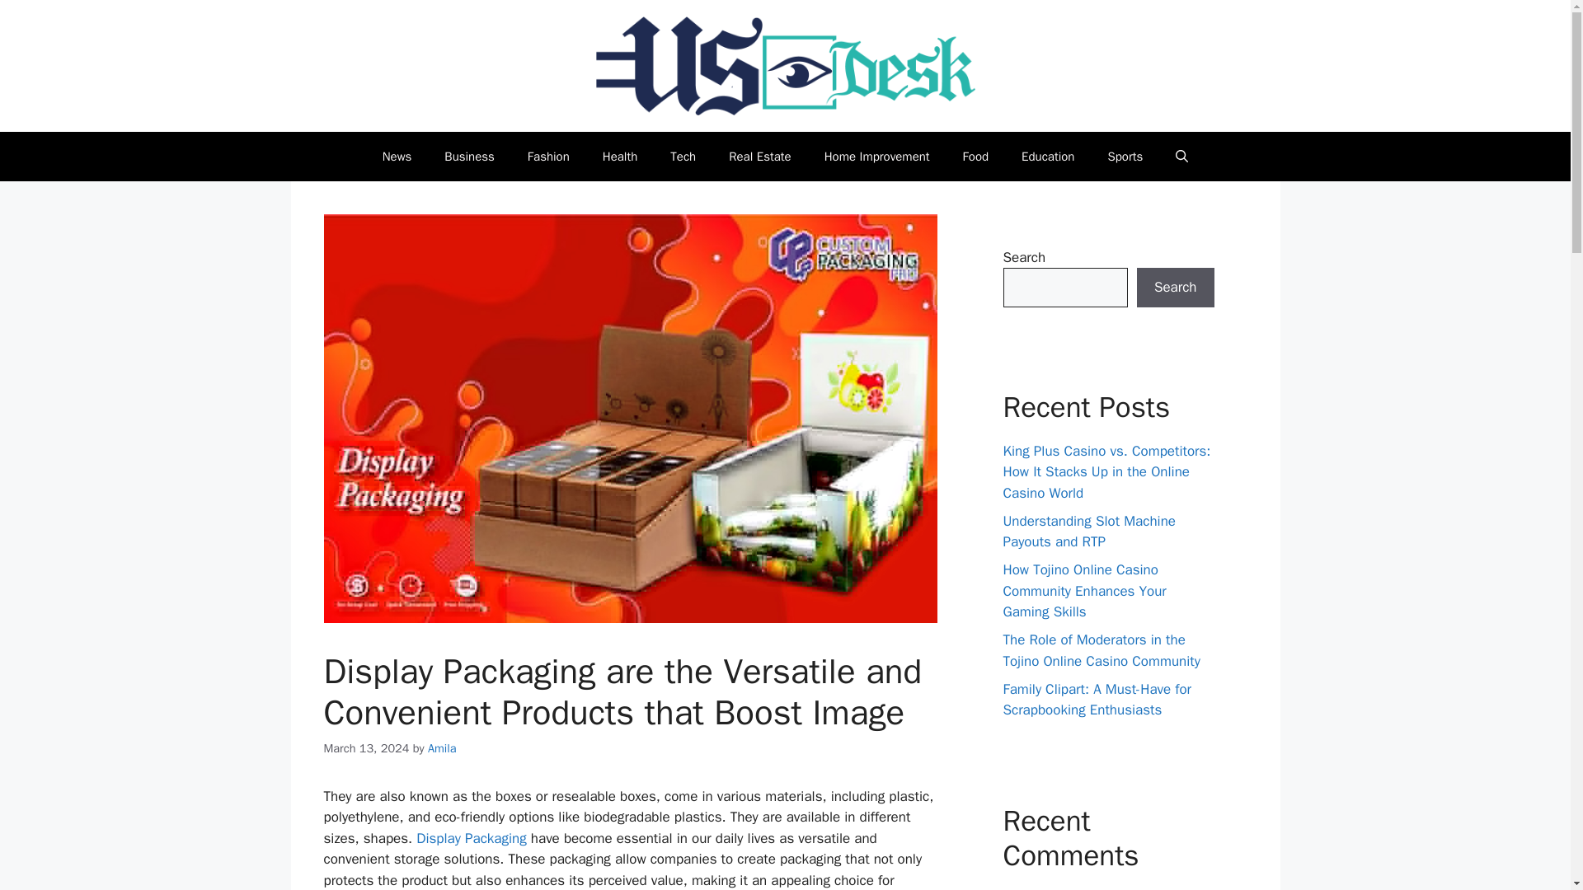  Describe the element at coordinates (620, 157) in the screenshot. I see `Health` at that location.